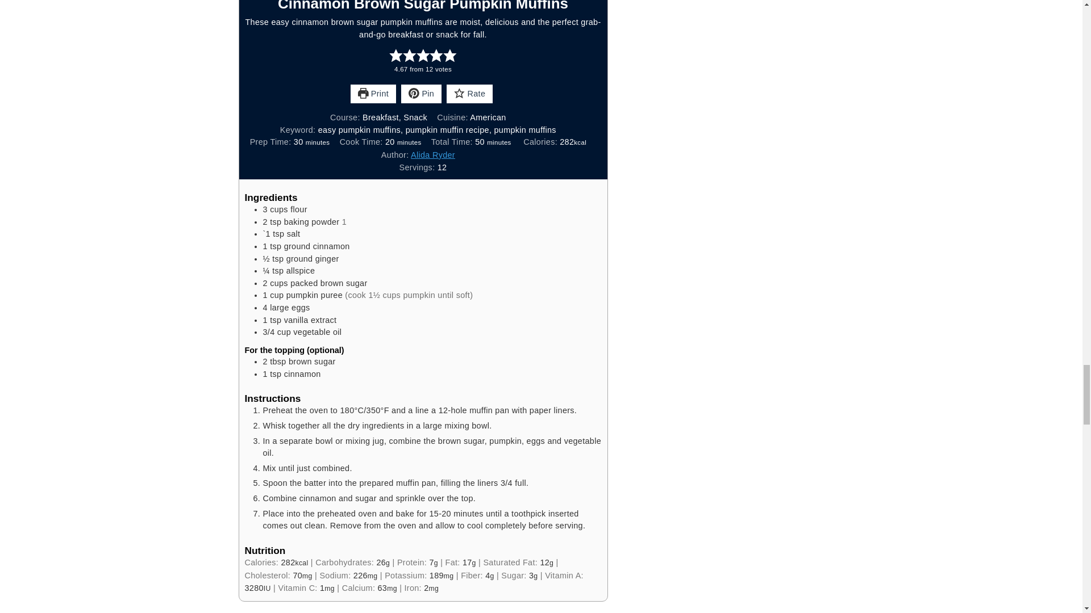 This screenshot has height=613, width=1091. What do you see at coordinates (433, 154) in the screenshot?
I see `Alida Ryder` at bounding box center [433, 154].